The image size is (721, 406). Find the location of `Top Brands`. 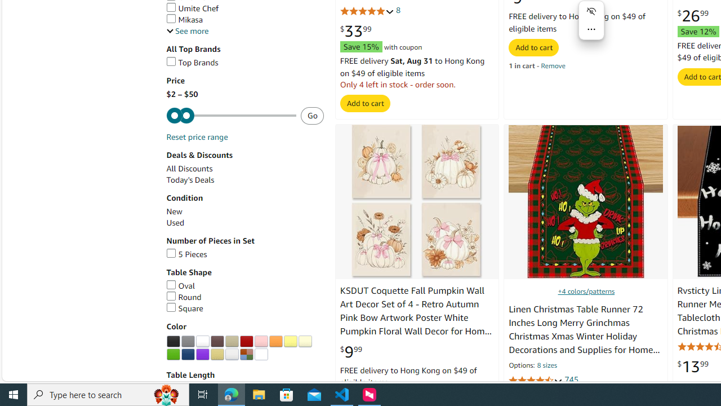

Top Brands is located at coordinates (192, 62).